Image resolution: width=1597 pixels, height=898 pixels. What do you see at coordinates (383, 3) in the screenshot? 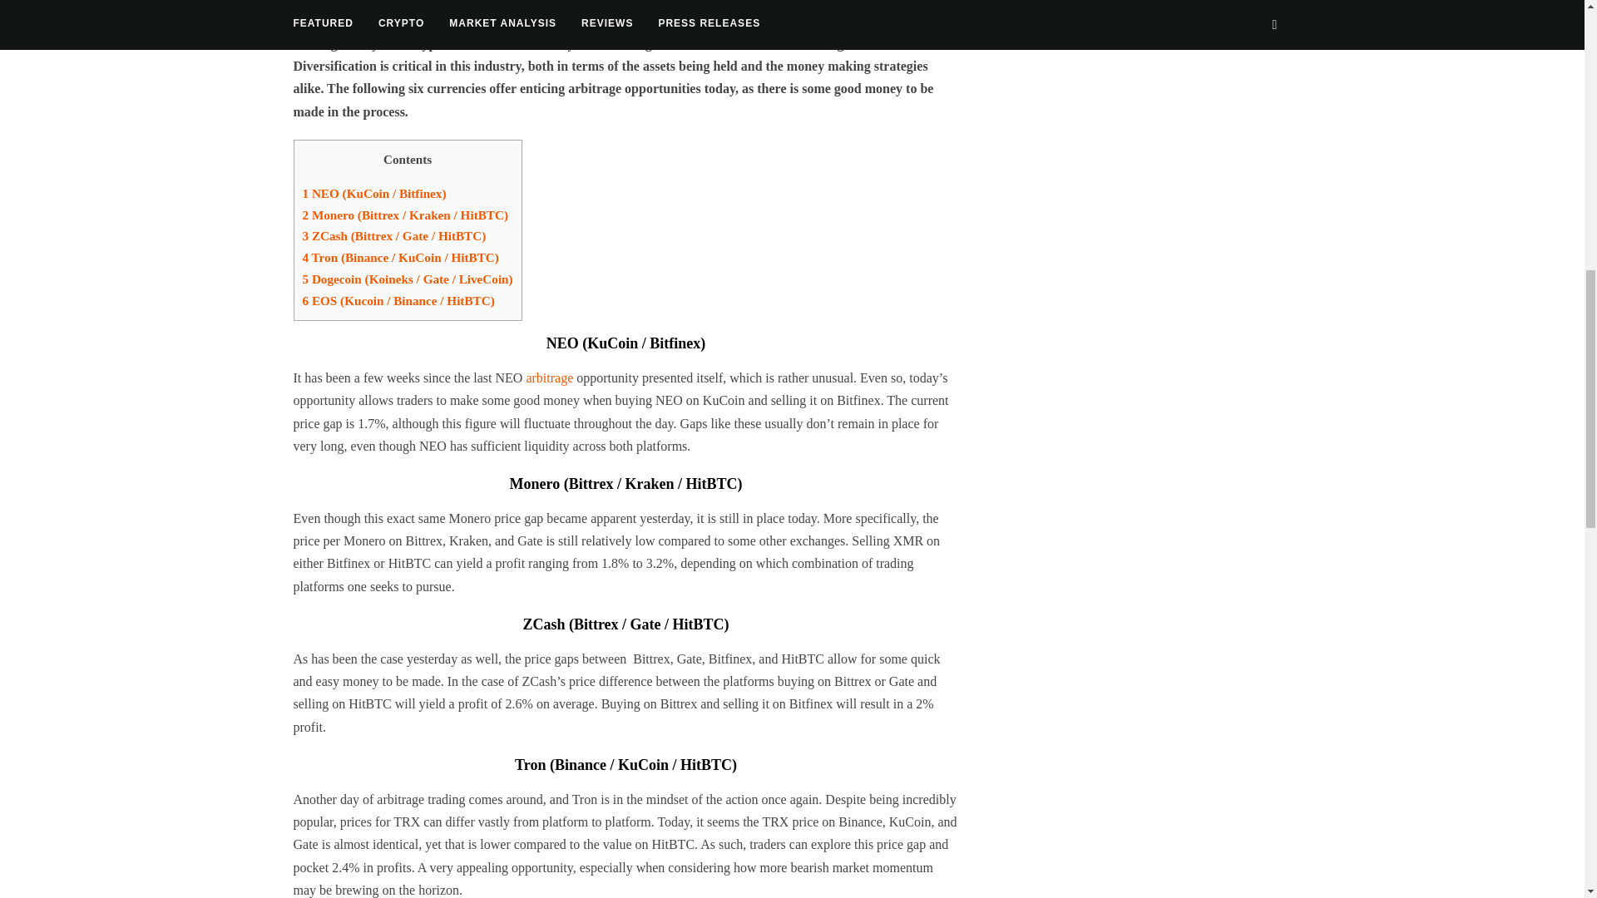
I see `JP Buntinx` at bounding box center [383, 3].